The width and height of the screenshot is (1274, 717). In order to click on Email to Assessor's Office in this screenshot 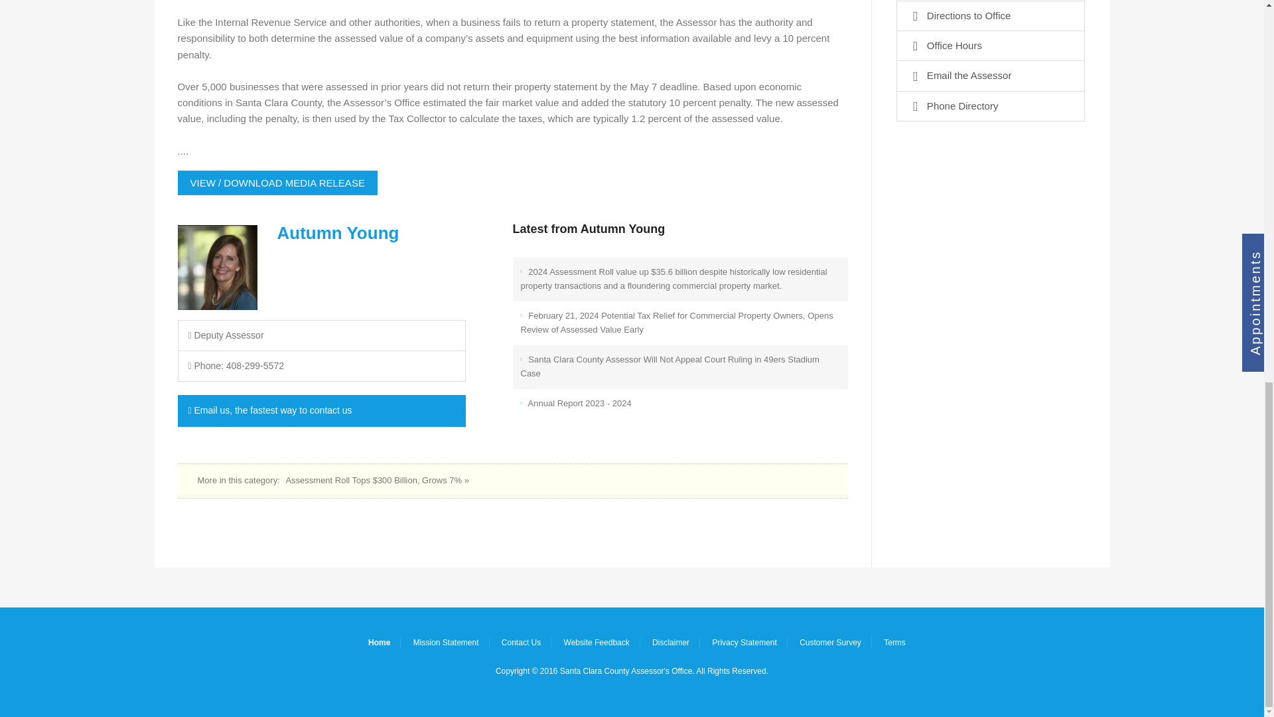, I will do `click(322, 410)`.